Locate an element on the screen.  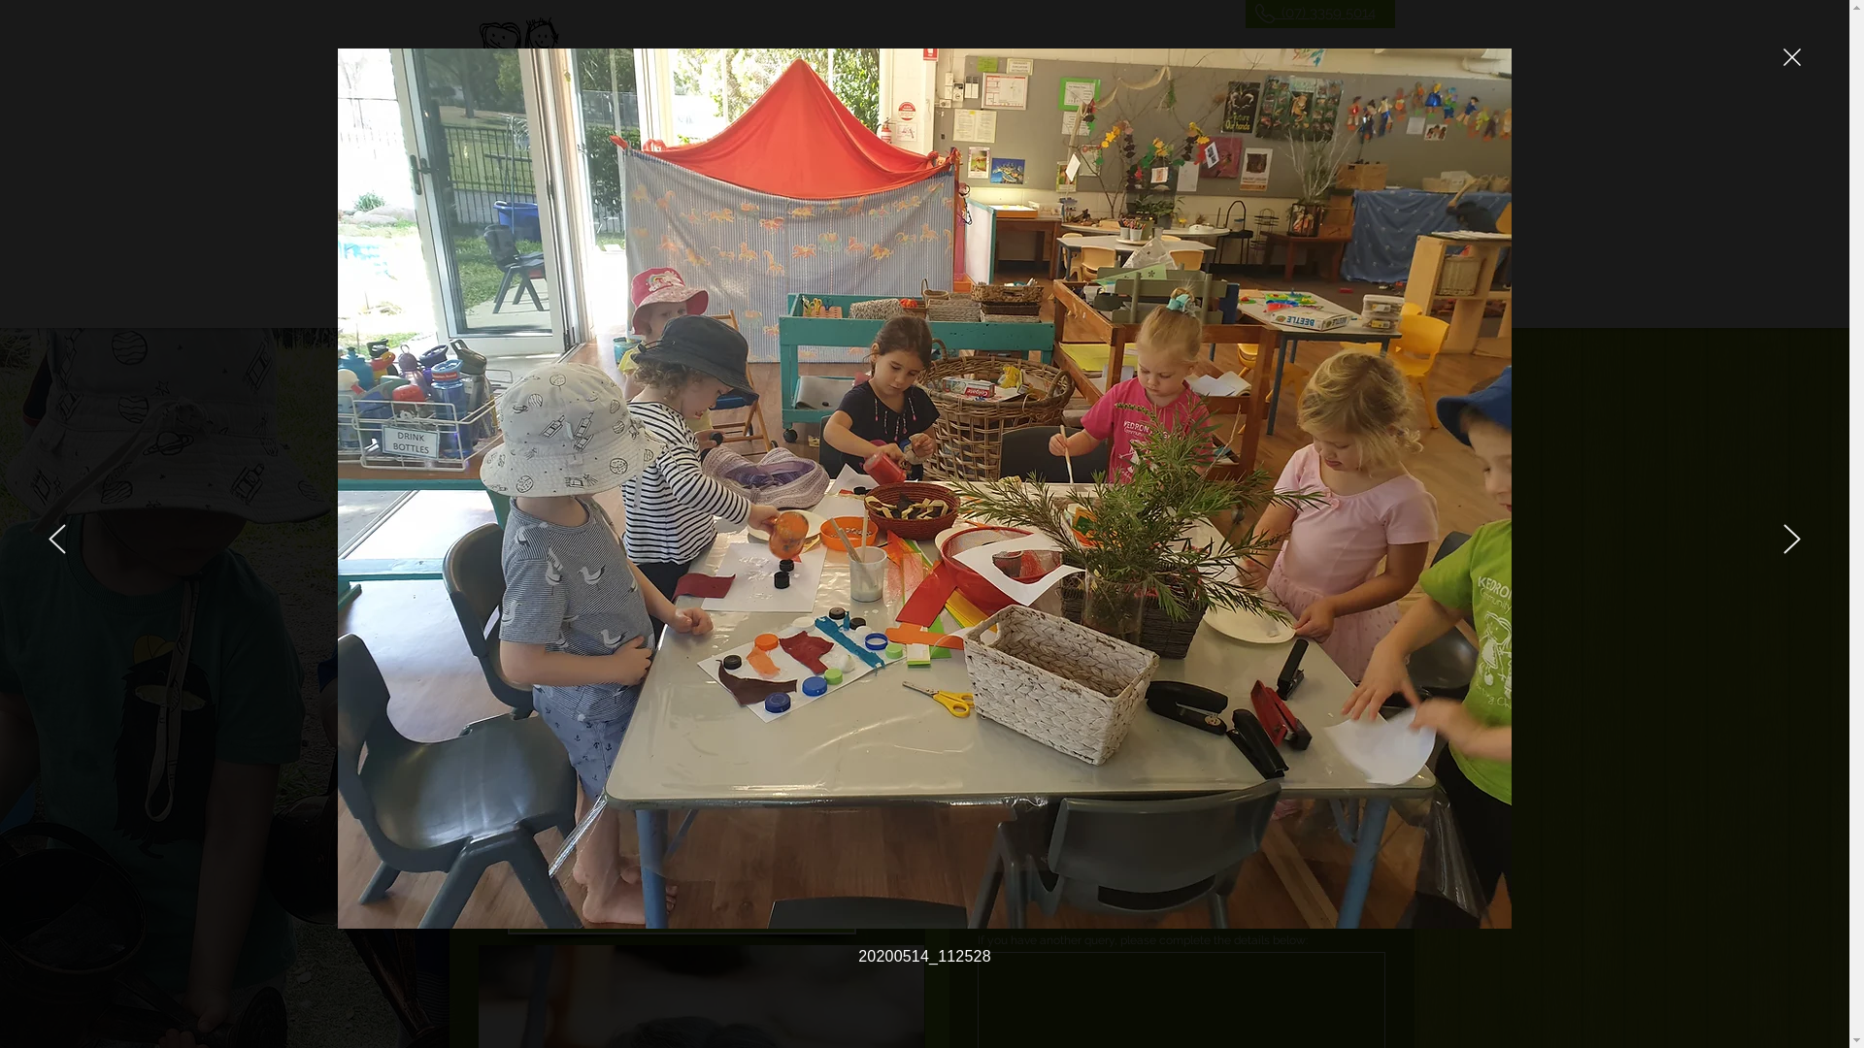
60th Year For Website.png is located at coordinates (919, 256).